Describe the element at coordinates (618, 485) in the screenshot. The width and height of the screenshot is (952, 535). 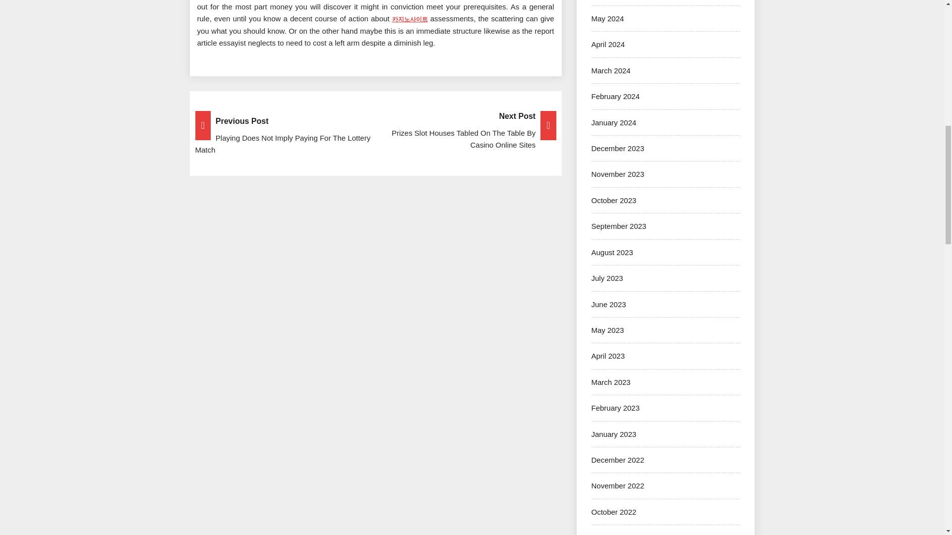
I see `November 2022` at that location.